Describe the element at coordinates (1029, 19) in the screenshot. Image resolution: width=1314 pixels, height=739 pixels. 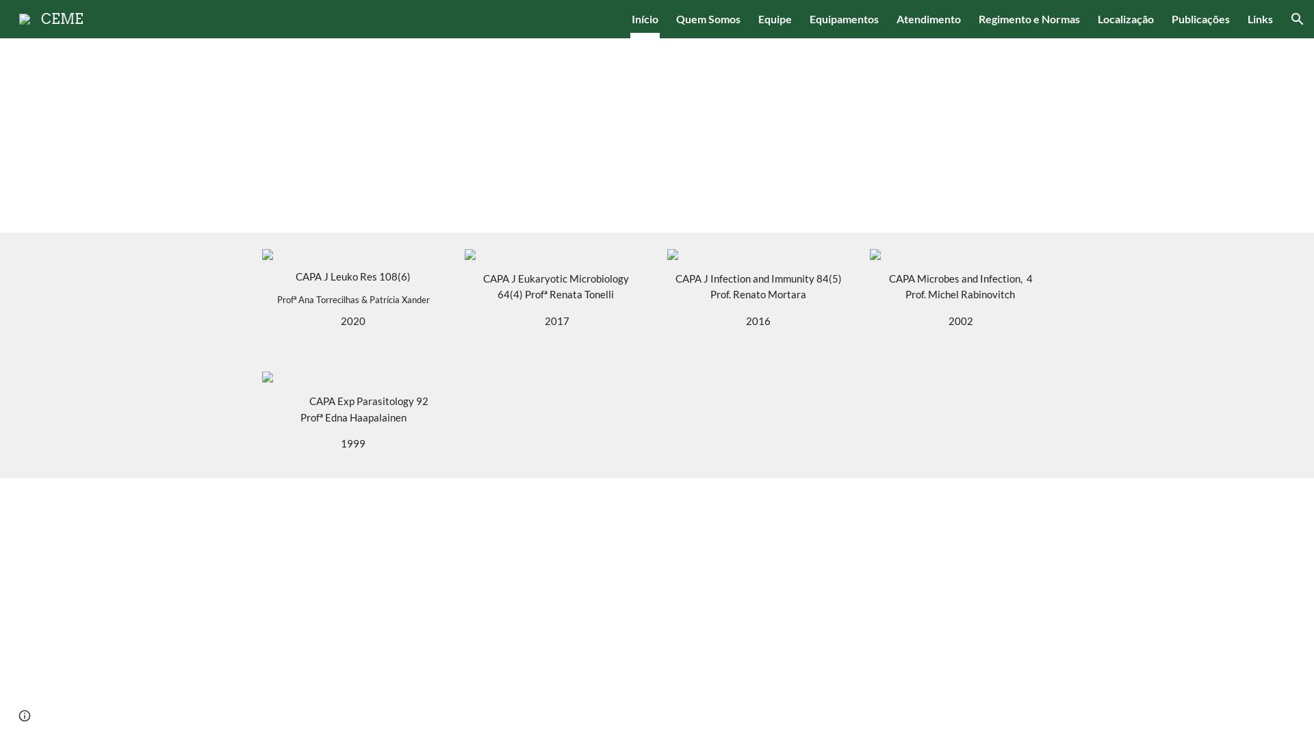
I see `Regimento e Normas` at that location.